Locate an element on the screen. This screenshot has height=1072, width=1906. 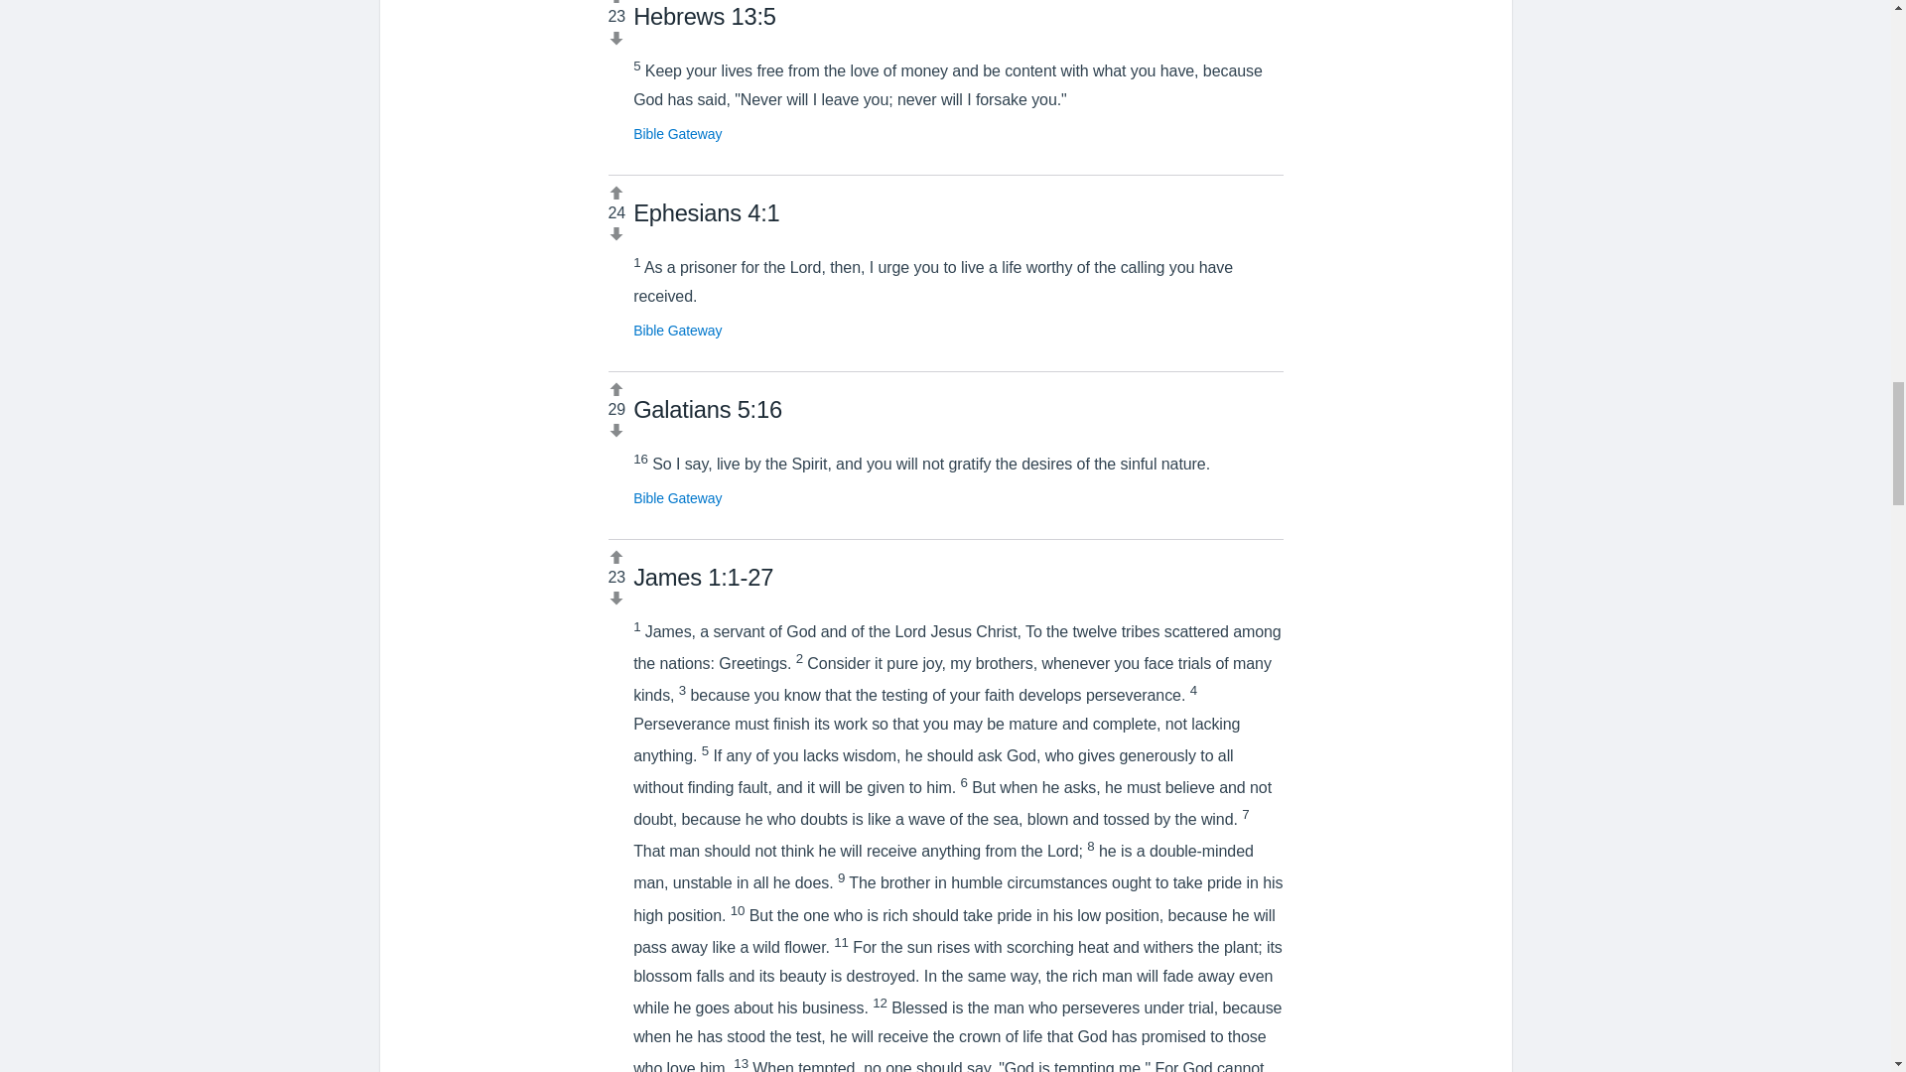
Bible Gateway is located at coordinates (677, 497).